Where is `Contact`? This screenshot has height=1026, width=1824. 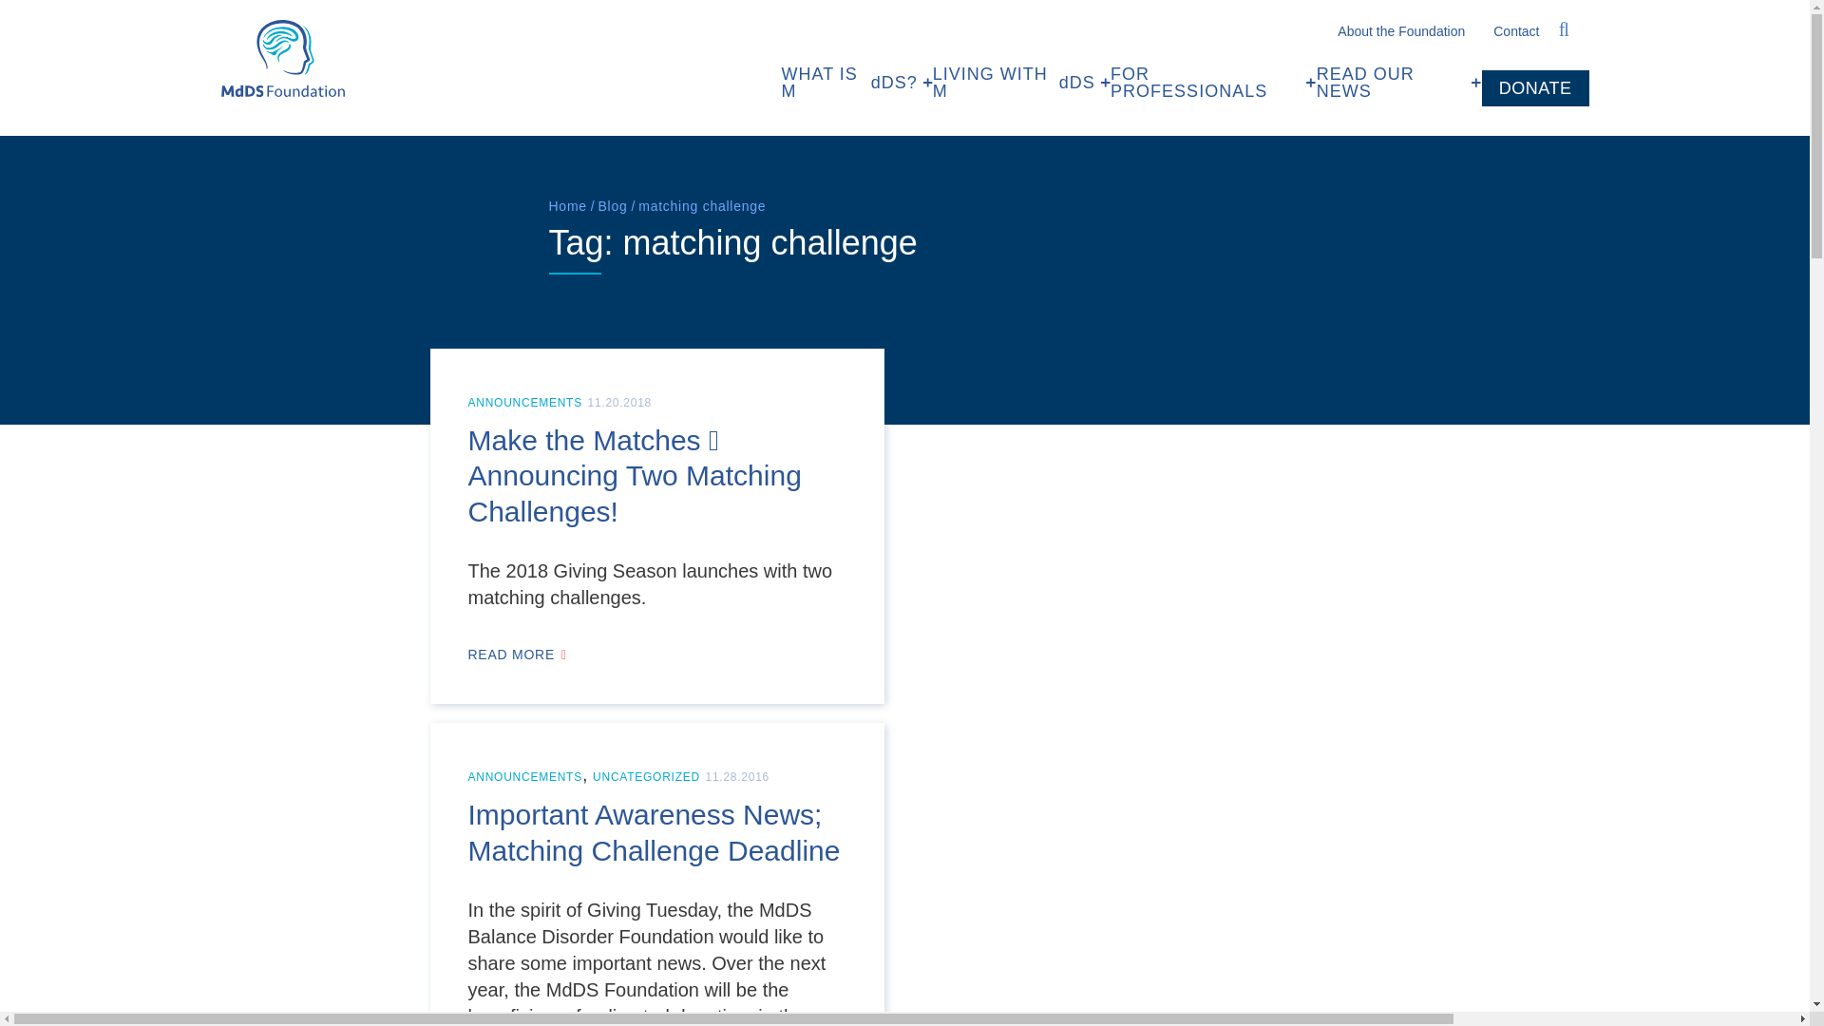 Contact is located at coordinates (1516, 30).